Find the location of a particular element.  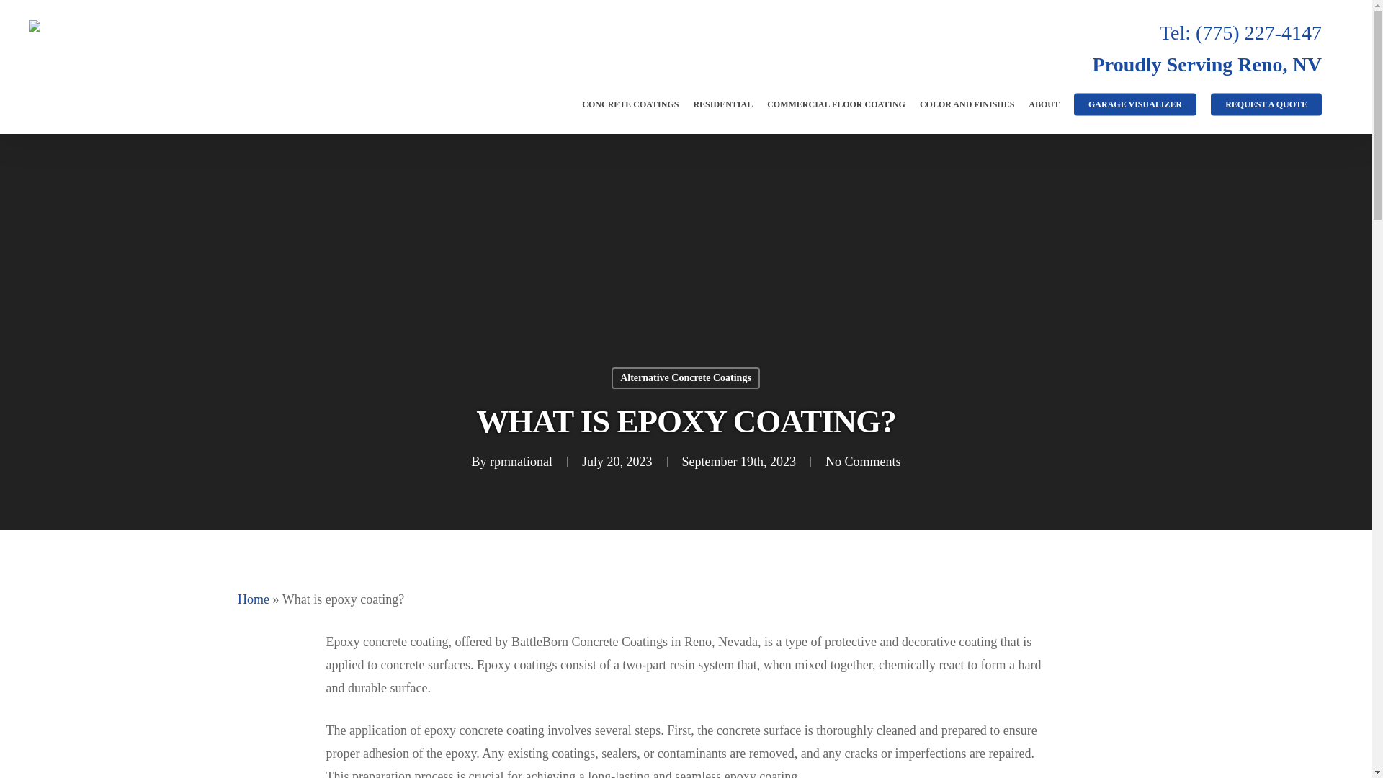

Posts by rpmnational is located at coordinates (520, 461).